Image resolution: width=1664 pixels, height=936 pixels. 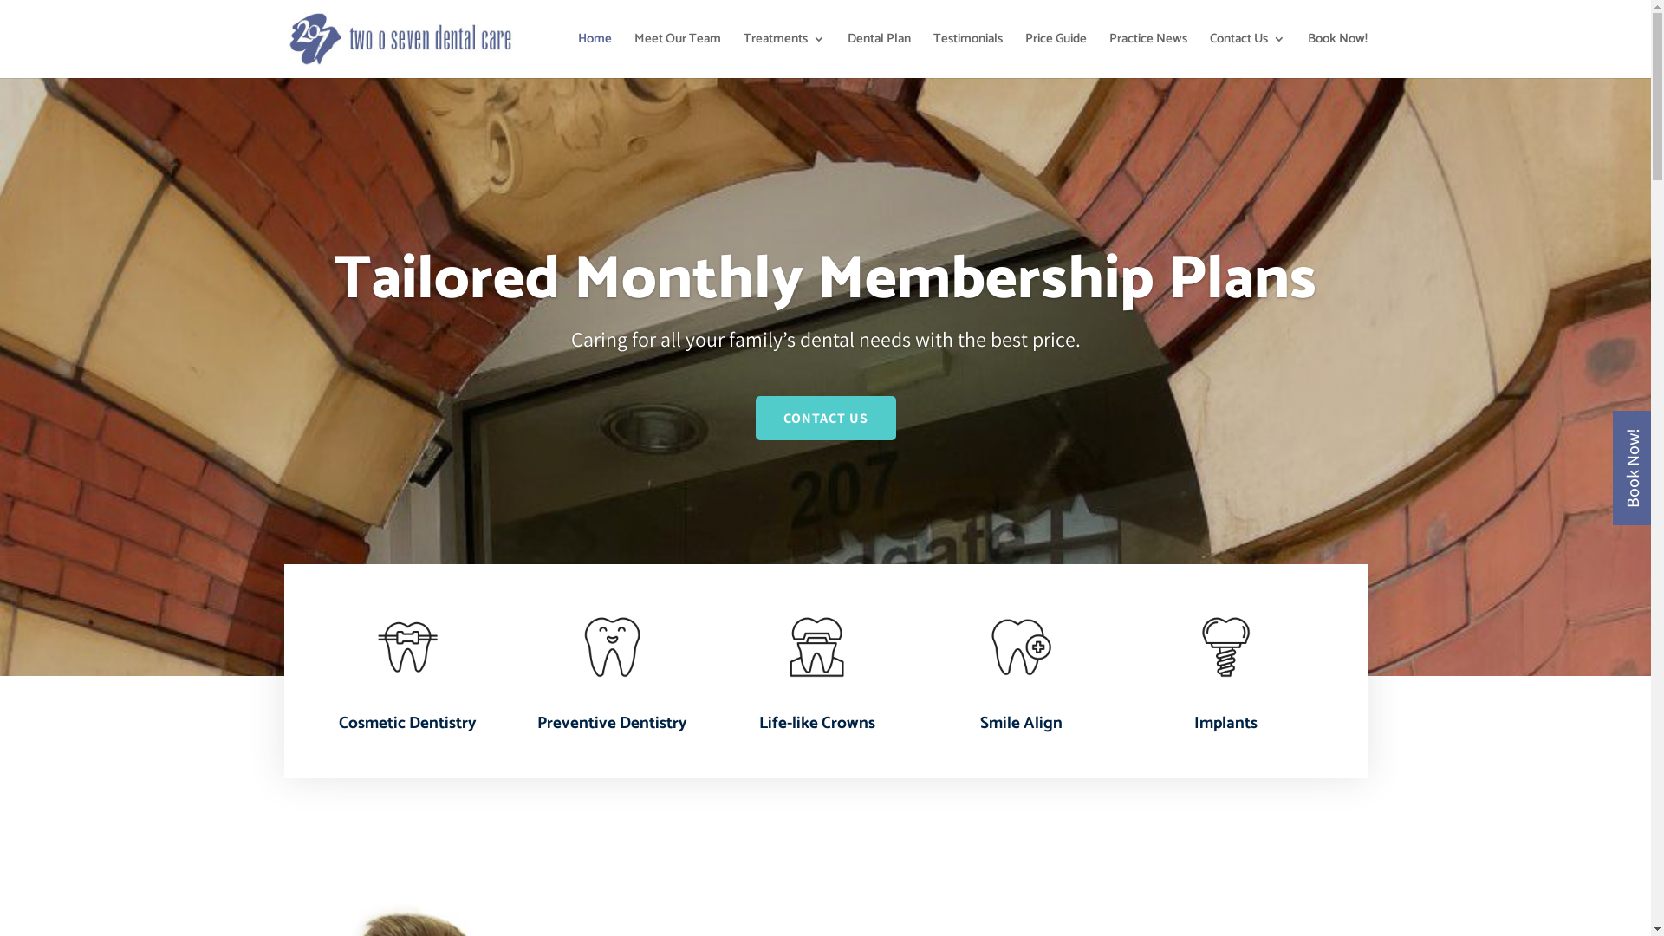 What do you see at coordinates (784, 55) in the screenshot?
I see `Treatments` at bounding box center [784, 55].